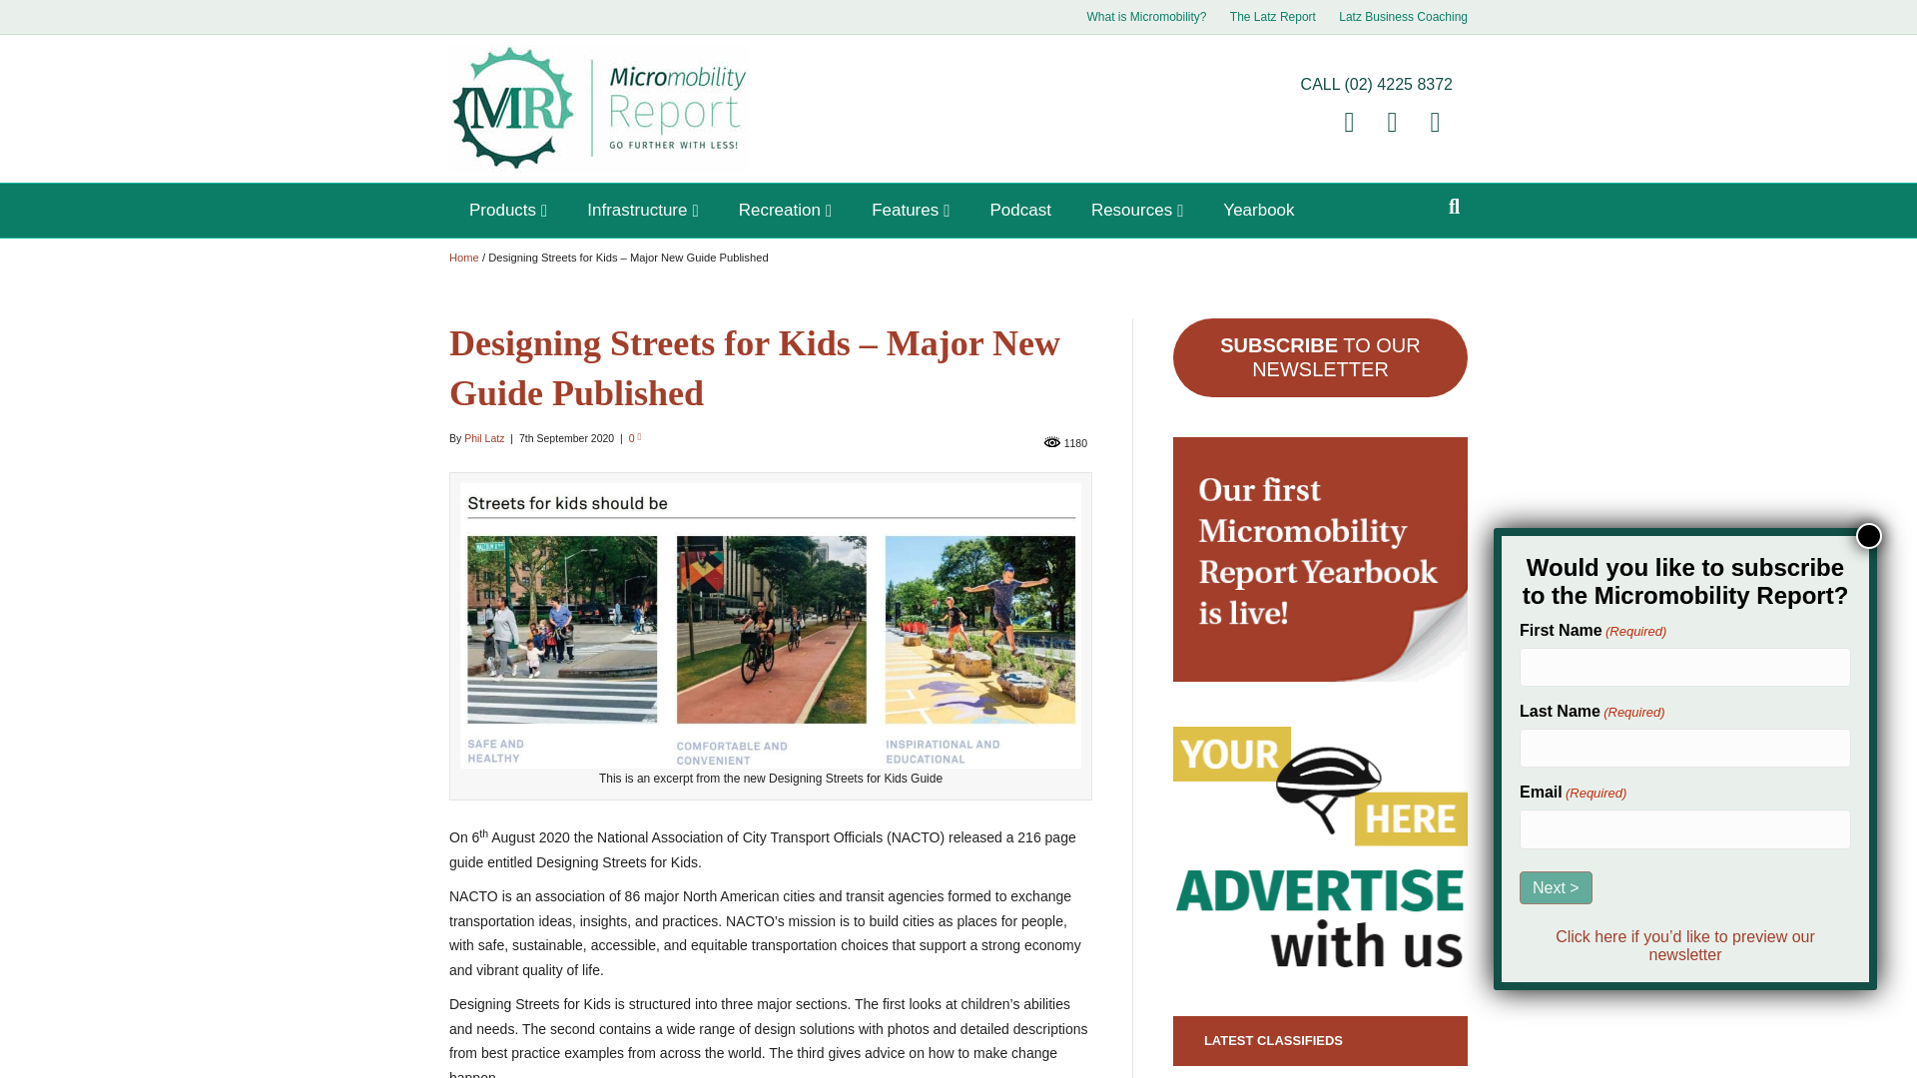 This screenshot has height=1078, width=1917. I want to click on Micromobility Infrastructure, so click(642, 210).